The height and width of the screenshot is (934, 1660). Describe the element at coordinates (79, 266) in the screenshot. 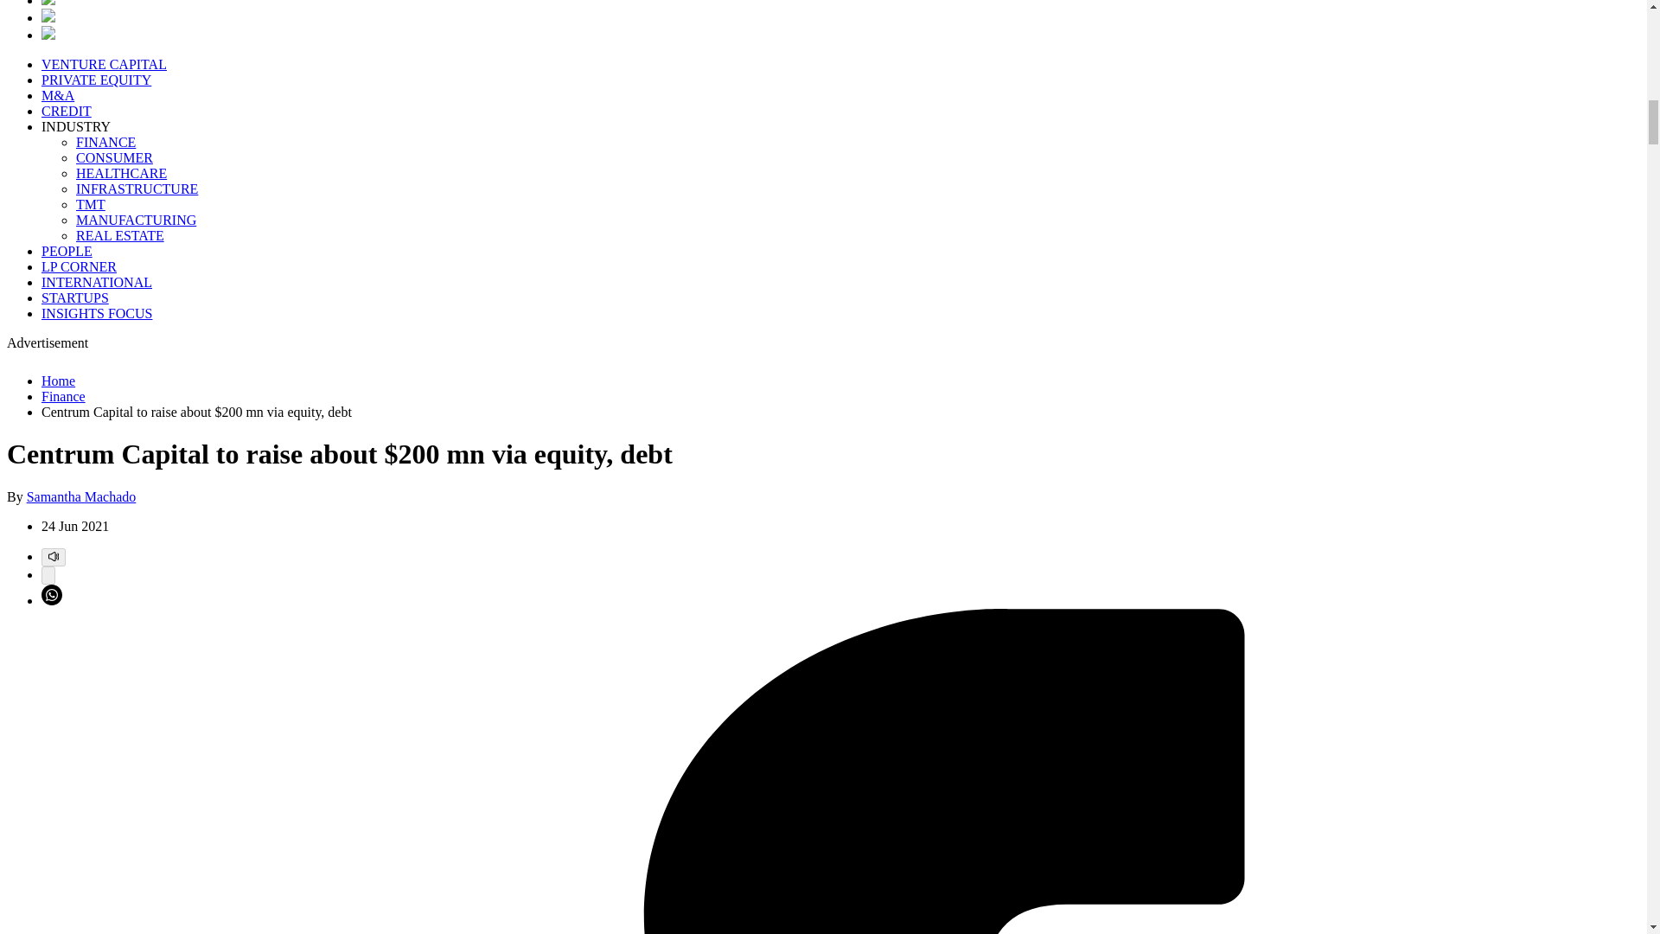

I see `LP CORNER` at that location.